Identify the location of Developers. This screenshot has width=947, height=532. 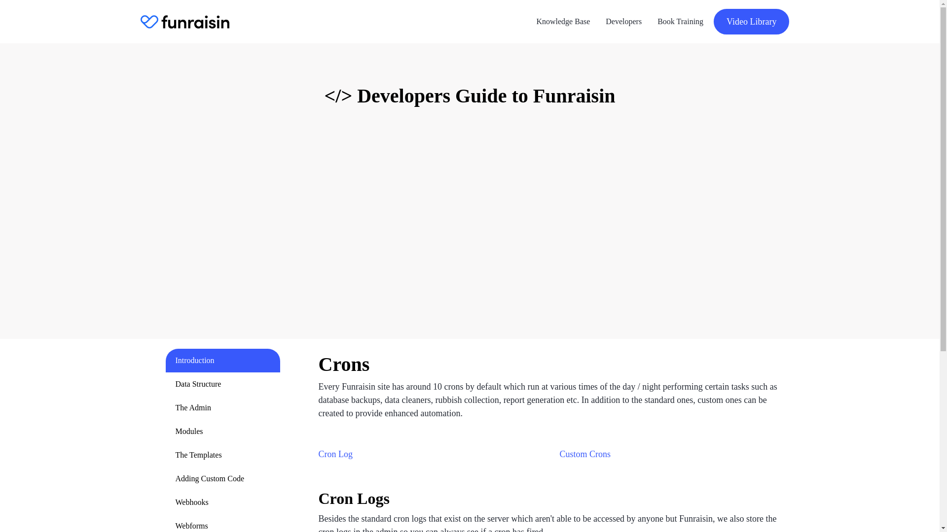
(623, 22).